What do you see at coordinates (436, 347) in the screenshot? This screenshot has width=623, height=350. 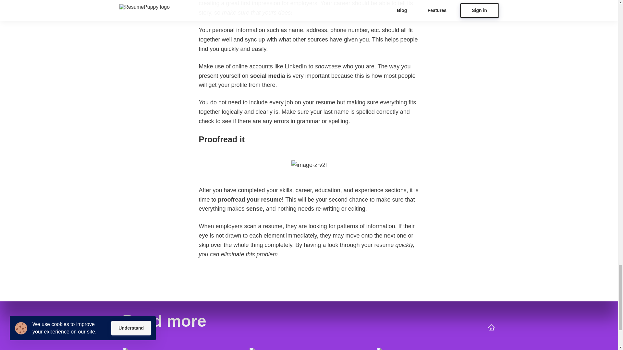 I see `Best Jobs To Put On Resume` at bounding box center [436, 347].